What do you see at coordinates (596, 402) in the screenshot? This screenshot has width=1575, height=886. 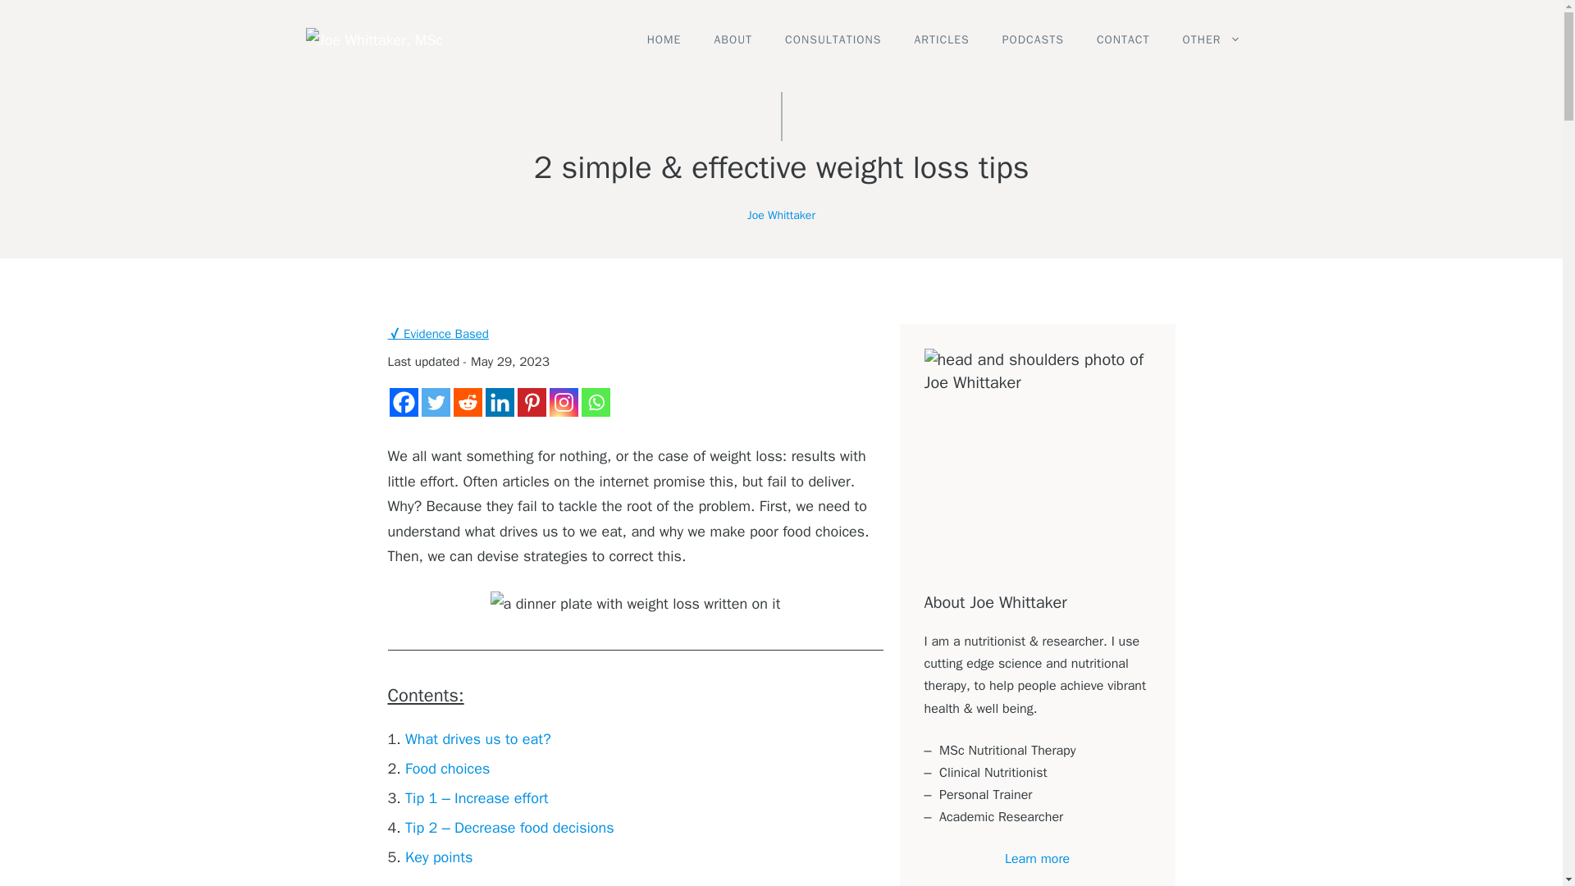 I see `Whatsapp` at bounding box center [596, 402].